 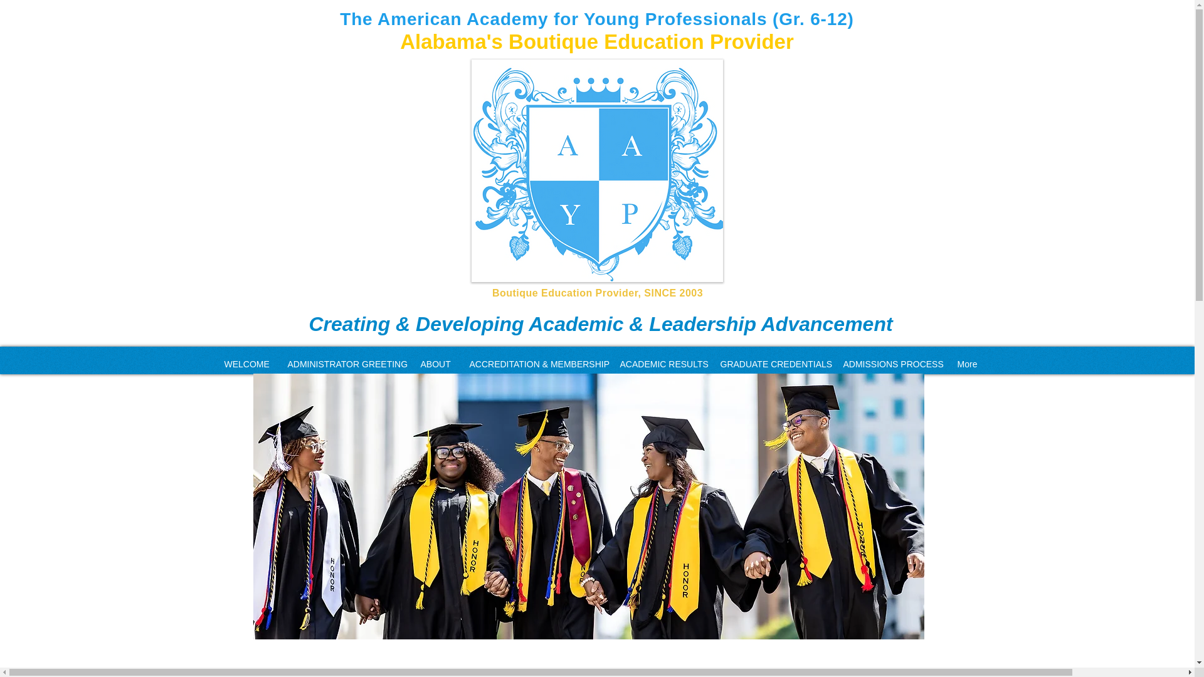 What do you see at coordinates (890, 364) in the screenshot?
I see `ADMISSIONS PROCESS` at bounding box center [890, 364].